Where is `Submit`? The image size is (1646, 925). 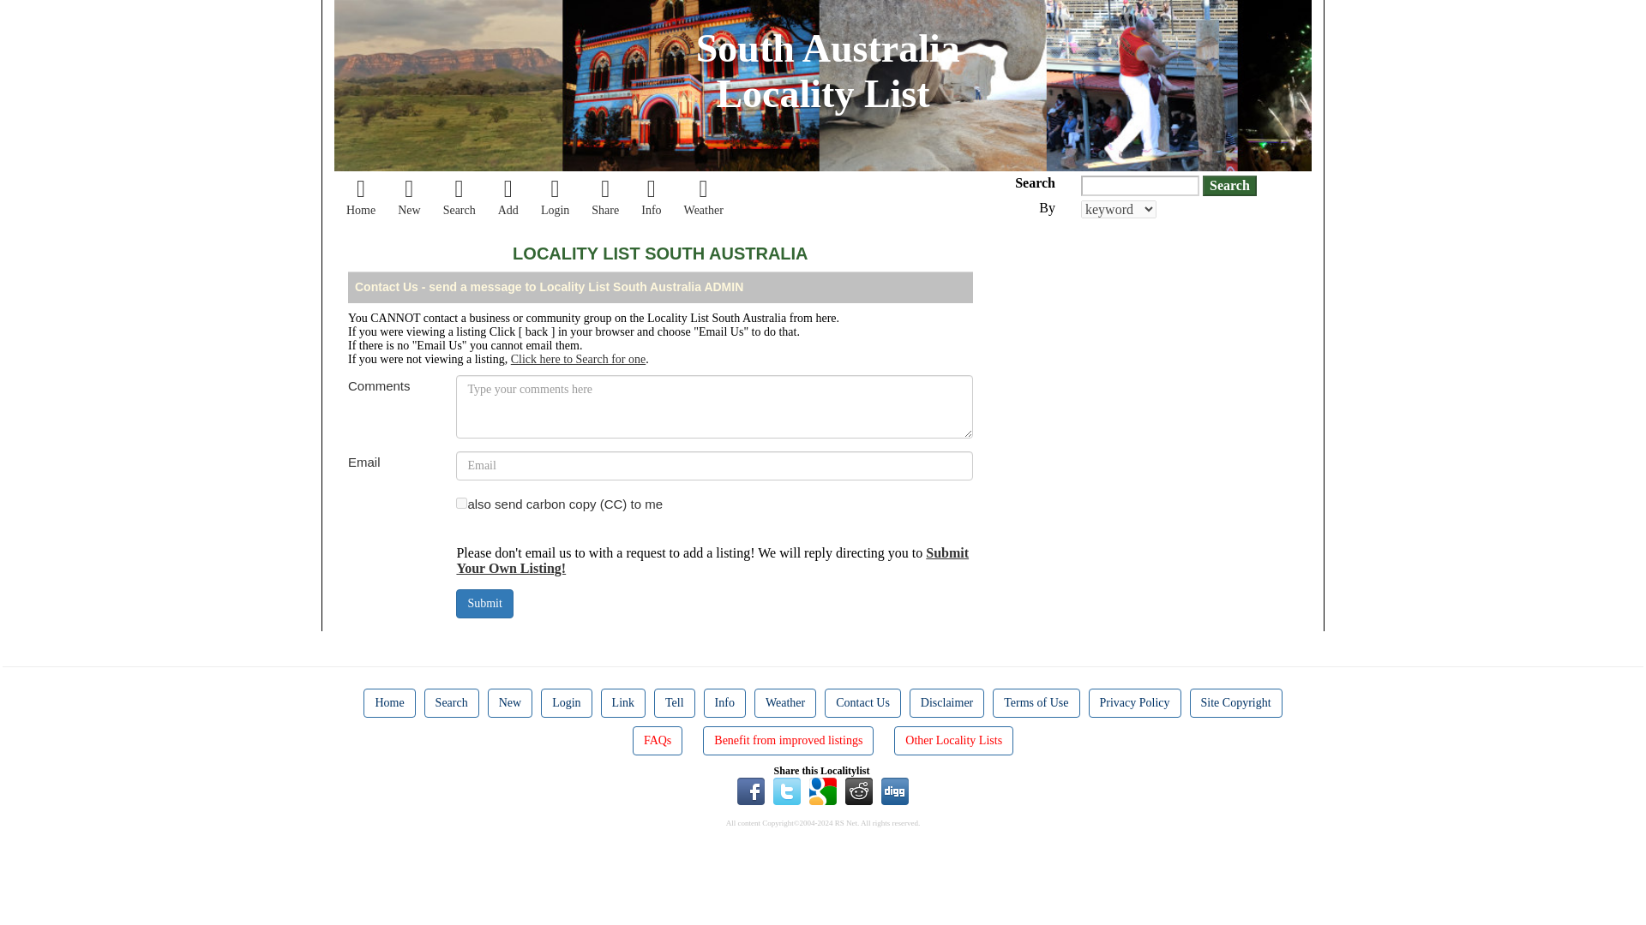
Submit is located at coordinates (484, 603).